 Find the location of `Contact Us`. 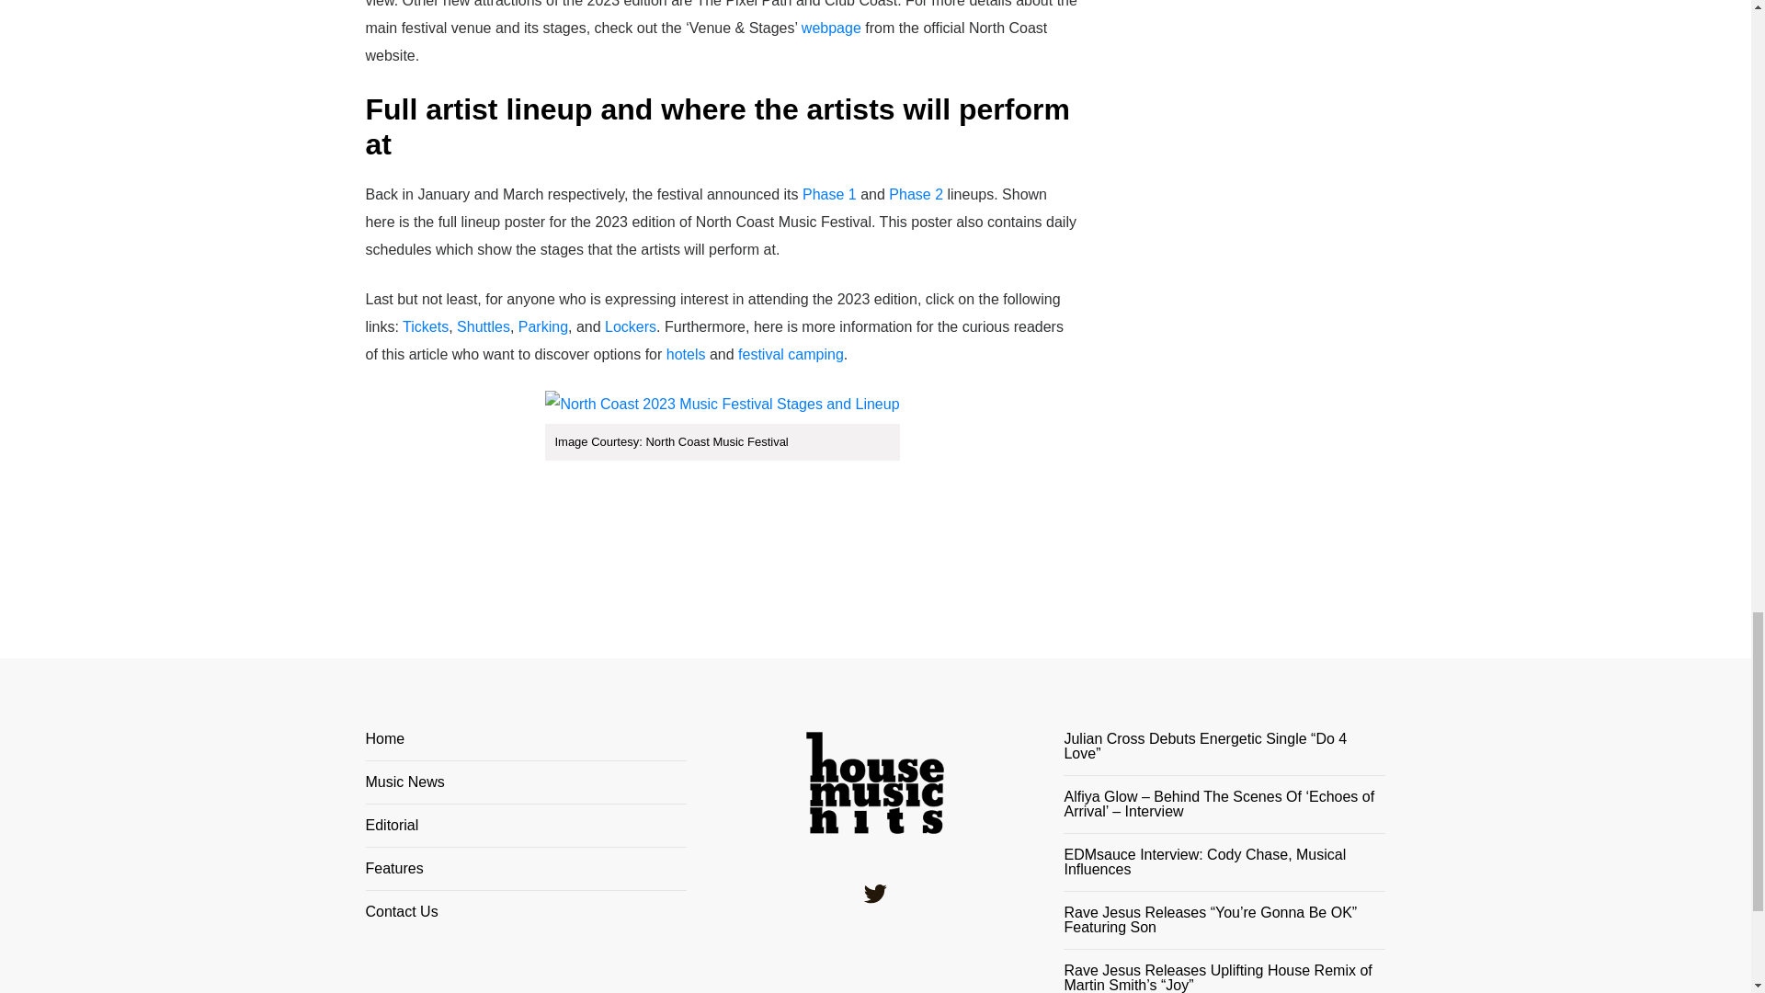

Contact Us is located at coordinates (526, 912).